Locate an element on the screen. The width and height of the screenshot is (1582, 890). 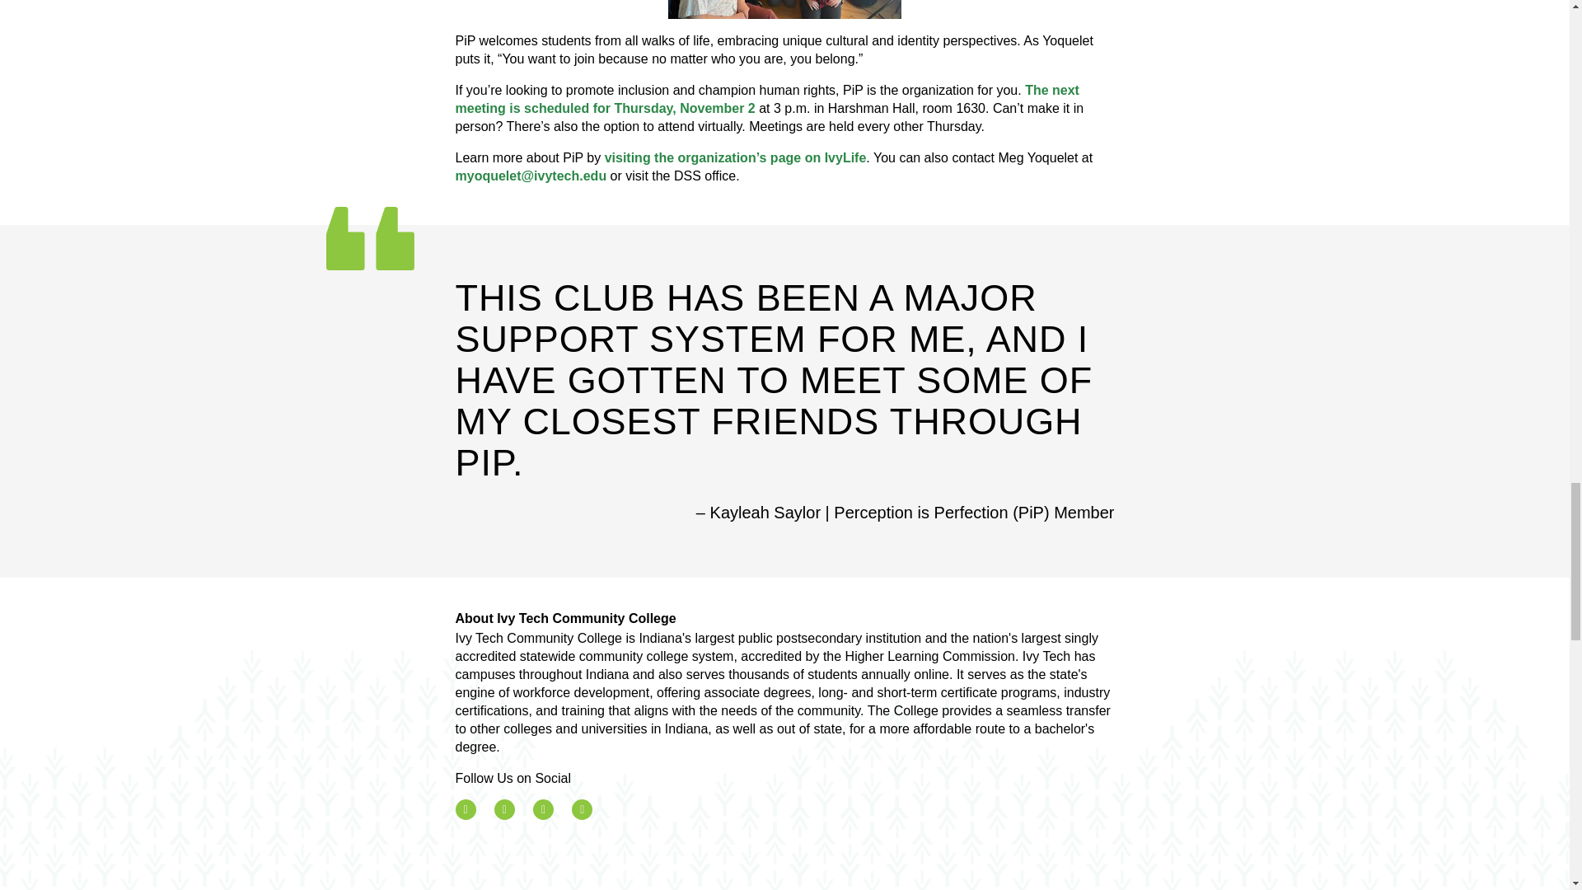
Facebook is located at coordinates (465, 809).